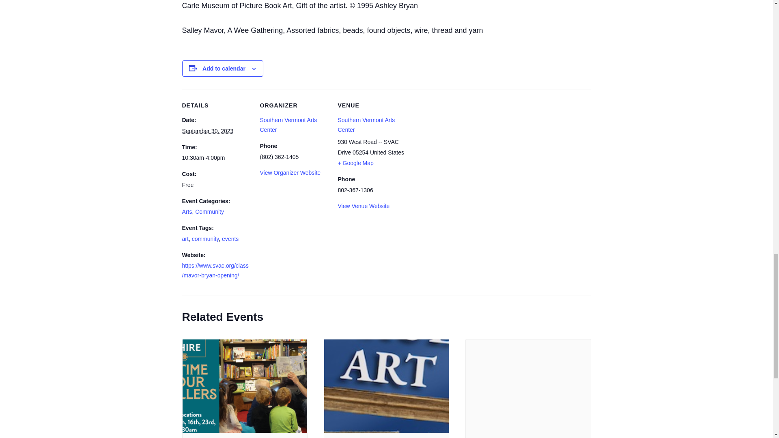 The height and width of the screenshot is (438, 779). I want to click on 2023-09-30, so click(207, 131).